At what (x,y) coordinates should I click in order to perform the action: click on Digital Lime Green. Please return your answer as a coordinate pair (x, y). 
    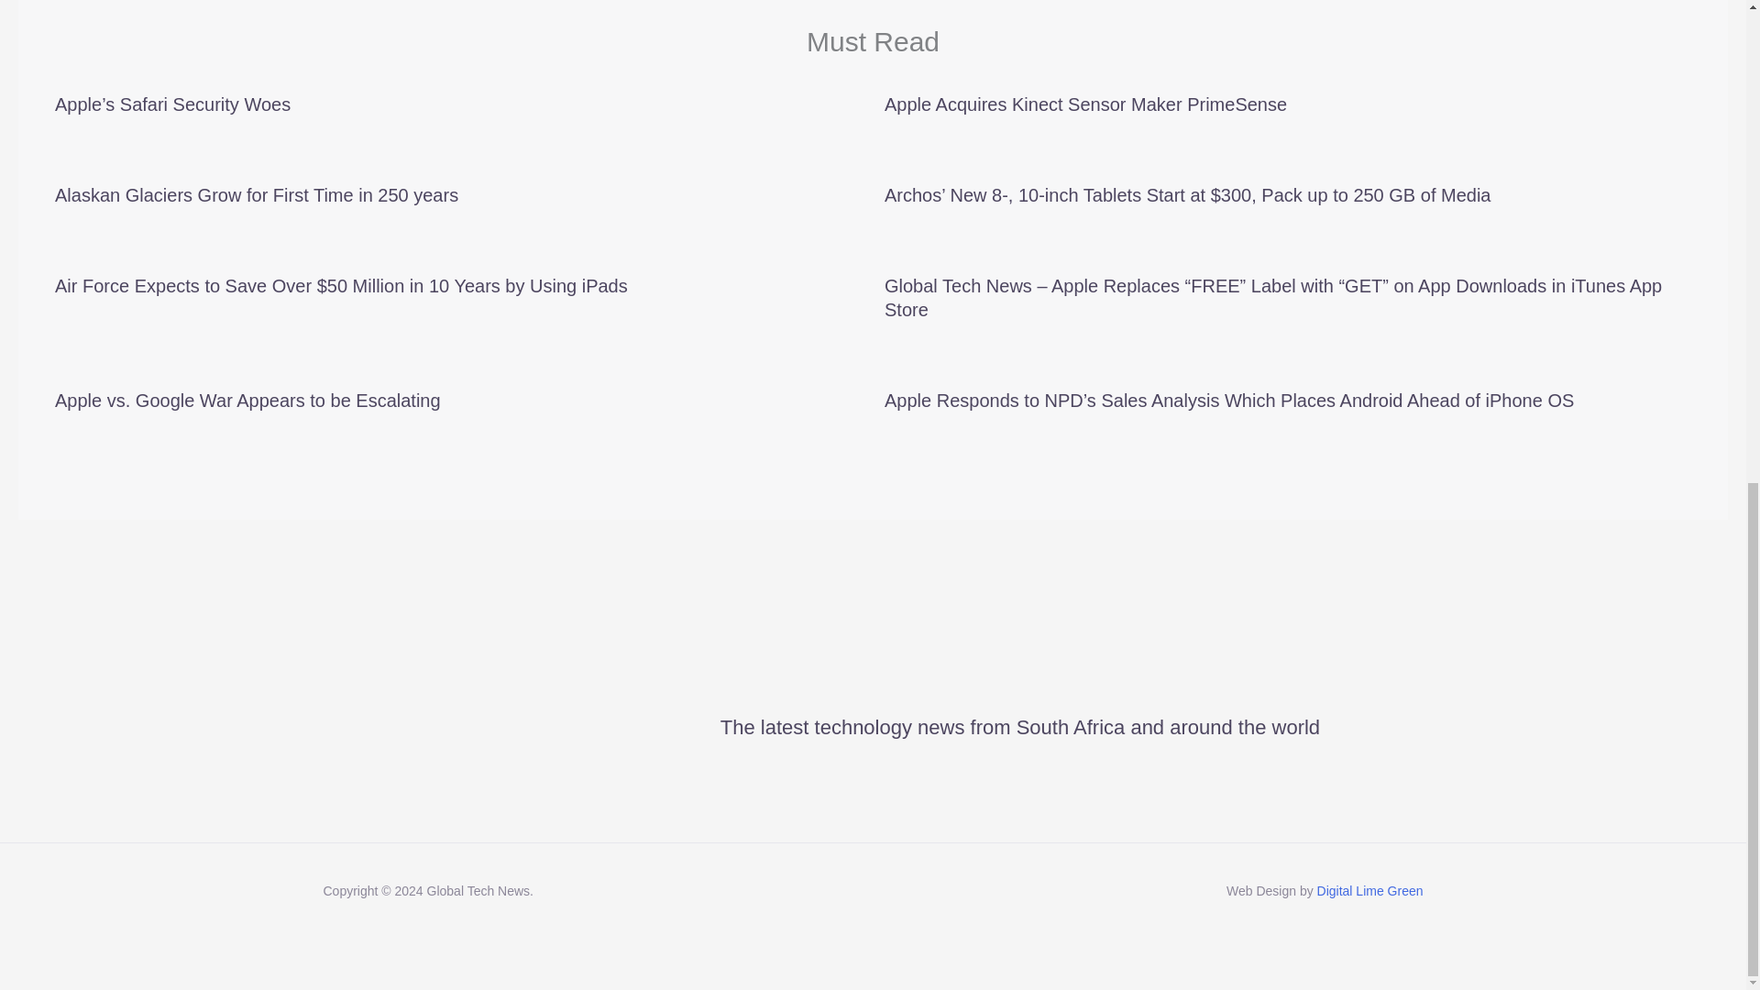
    Looking at the image, I should click on (1369, 891).